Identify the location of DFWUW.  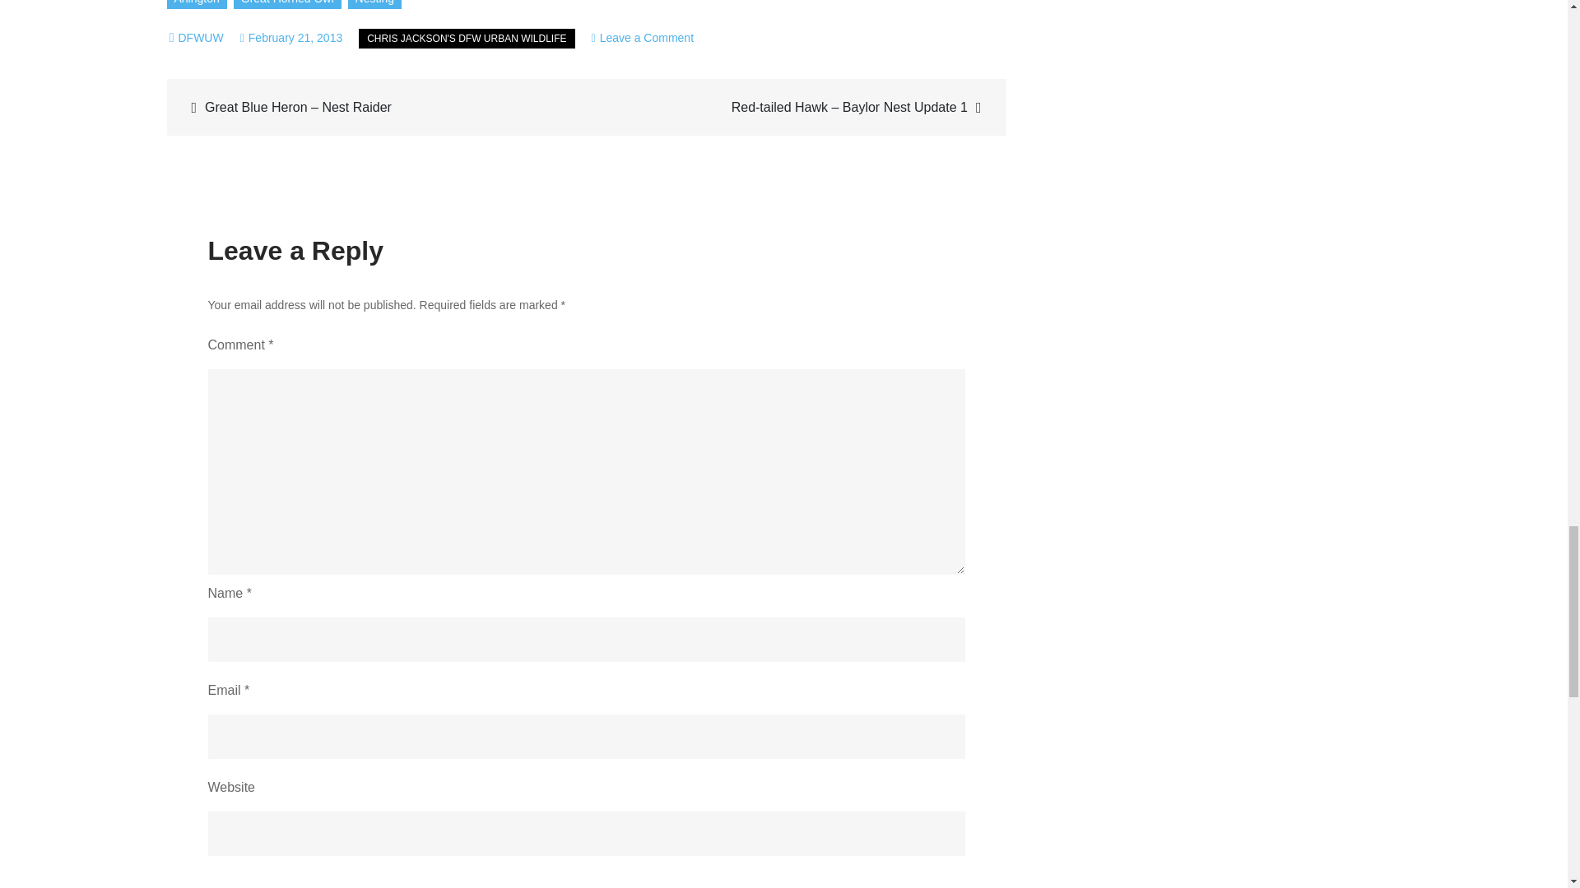
(199, 38).